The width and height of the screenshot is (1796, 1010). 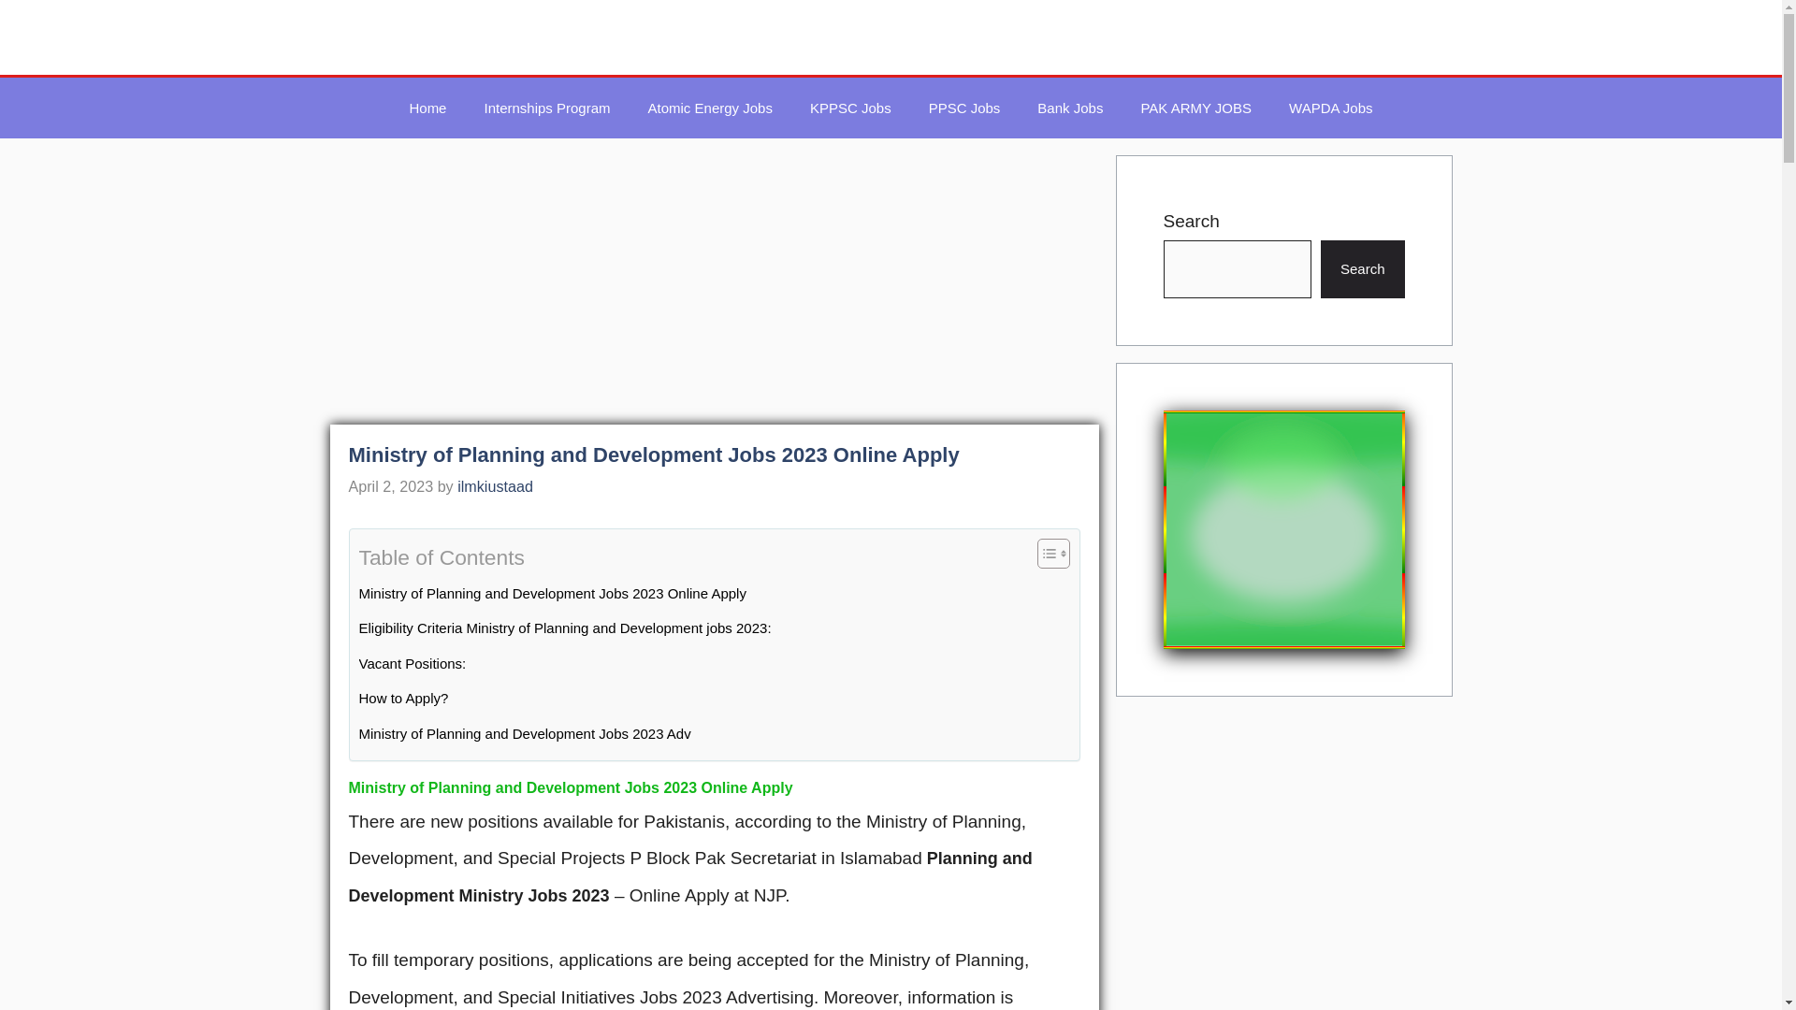 What do you see at coordinates (851, 108) in the screenshot?
I see `KPPSC Jobs` at bounding box center [851, 108].